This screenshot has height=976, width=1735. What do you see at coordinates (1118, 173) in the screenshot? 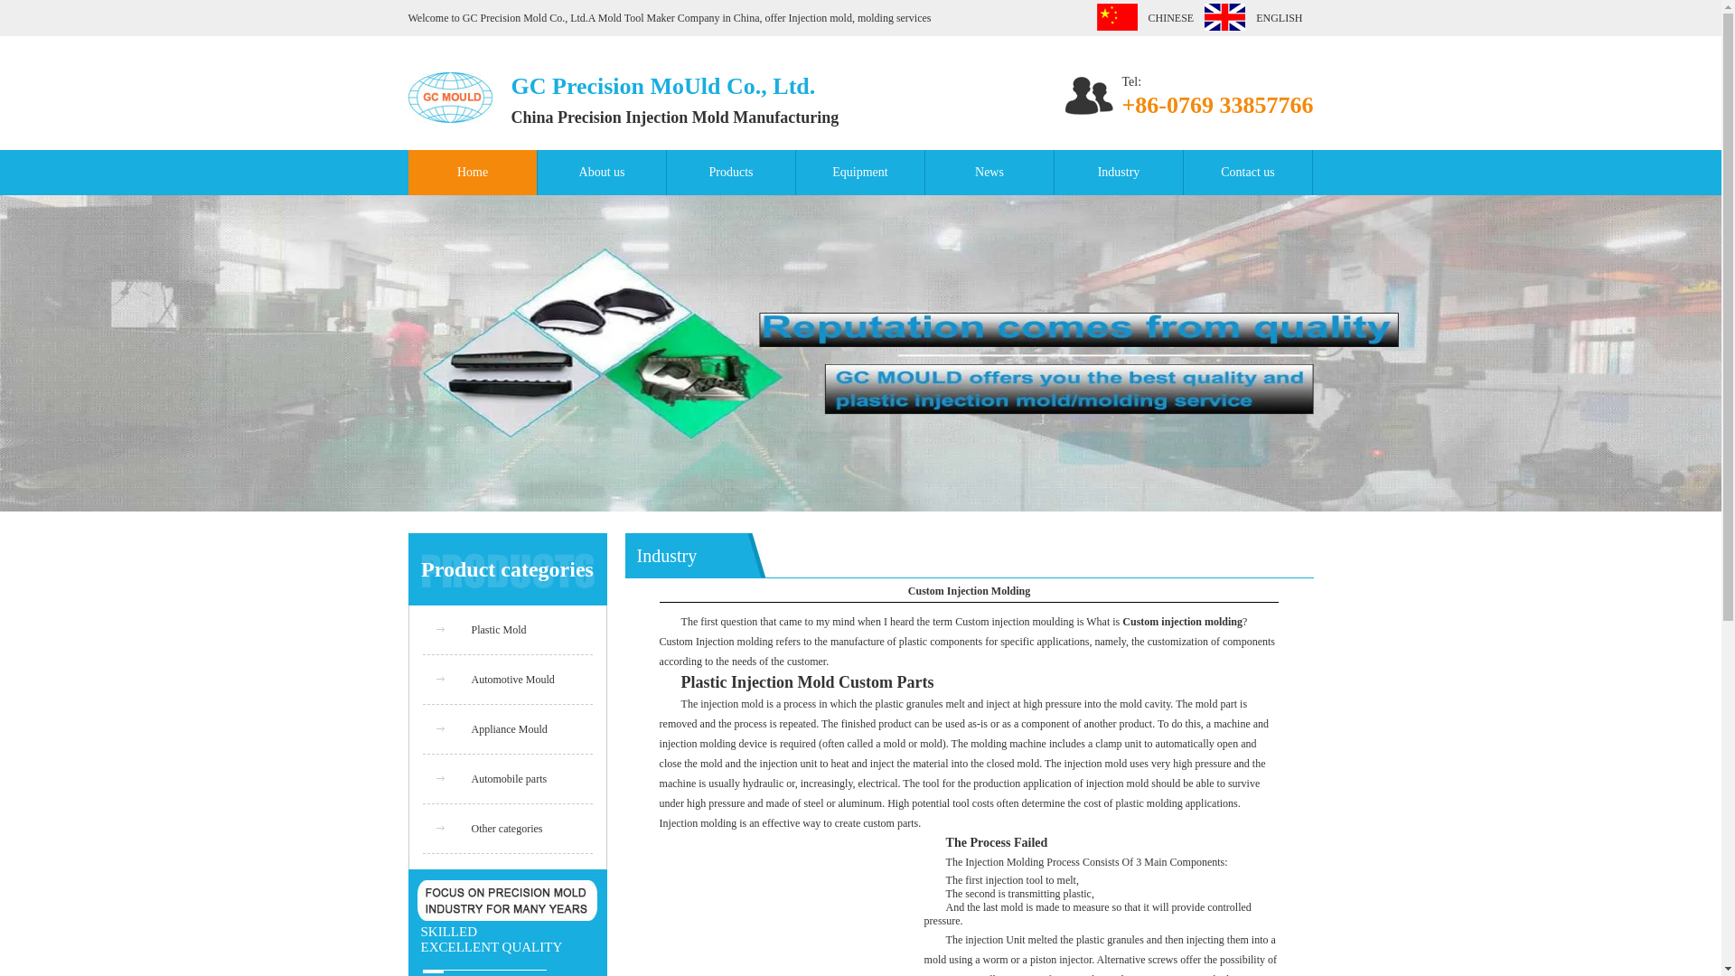
I see `Industry` at bounding box center [1118, 173].